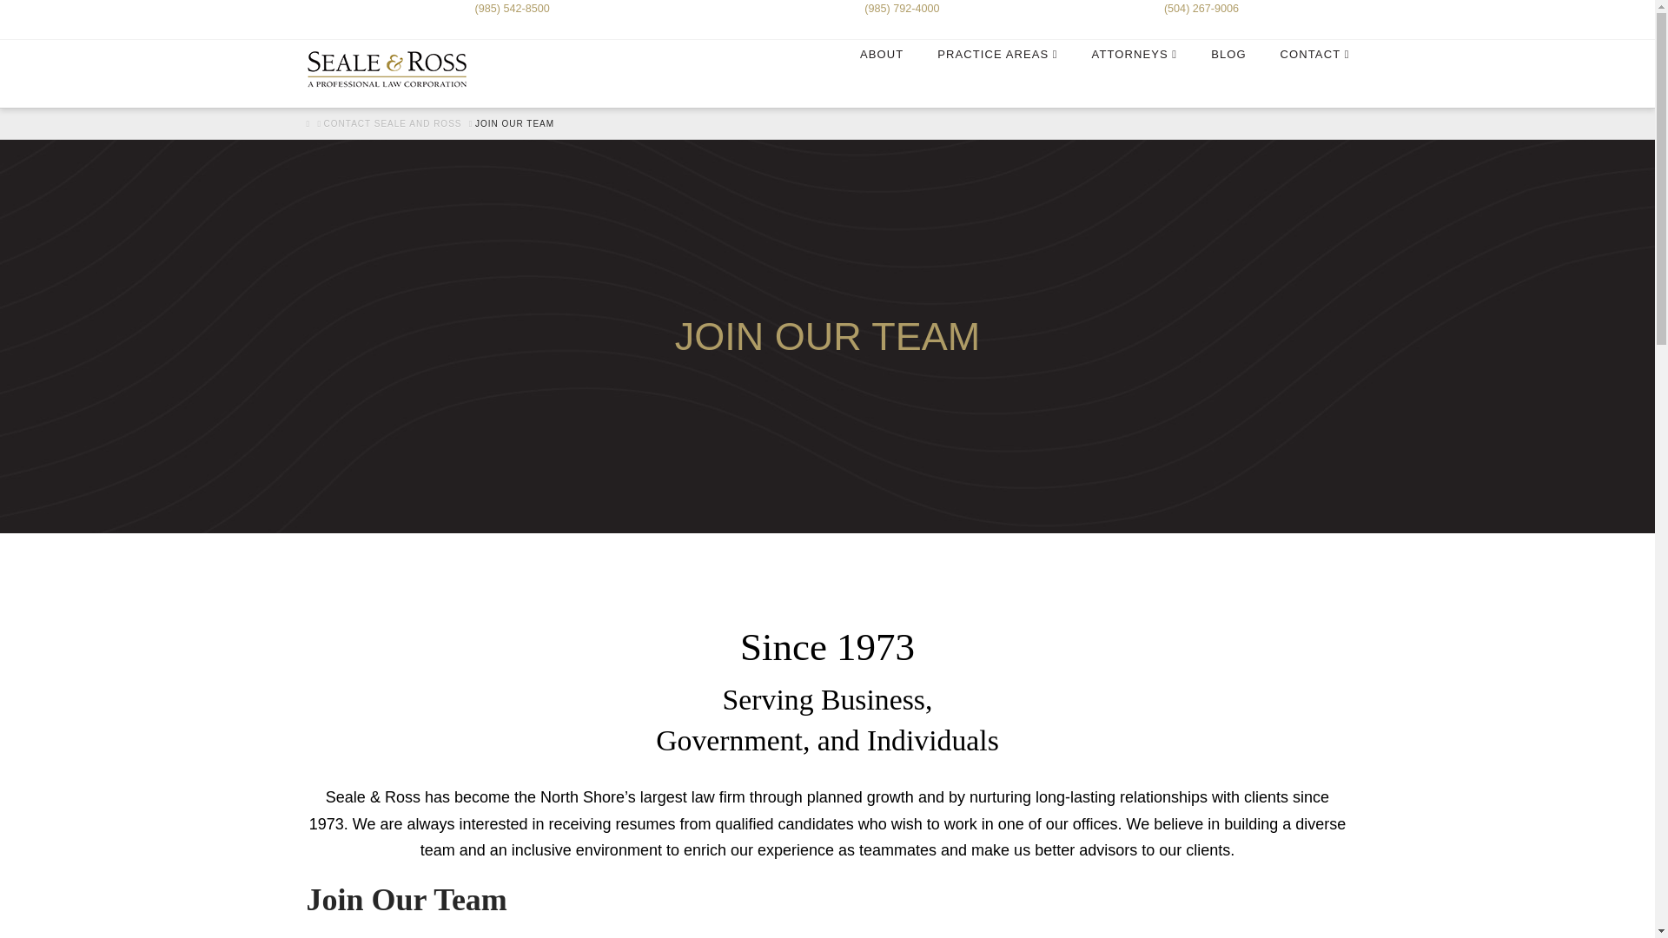  I want to click on PRACTICE AREAS, so click(996, 75).